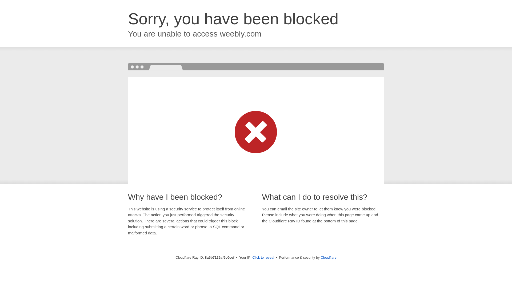  What do you see at coordinates (328, 257) in the screenshot?
I see `Cloudflare` at bounding box center [328, 257].